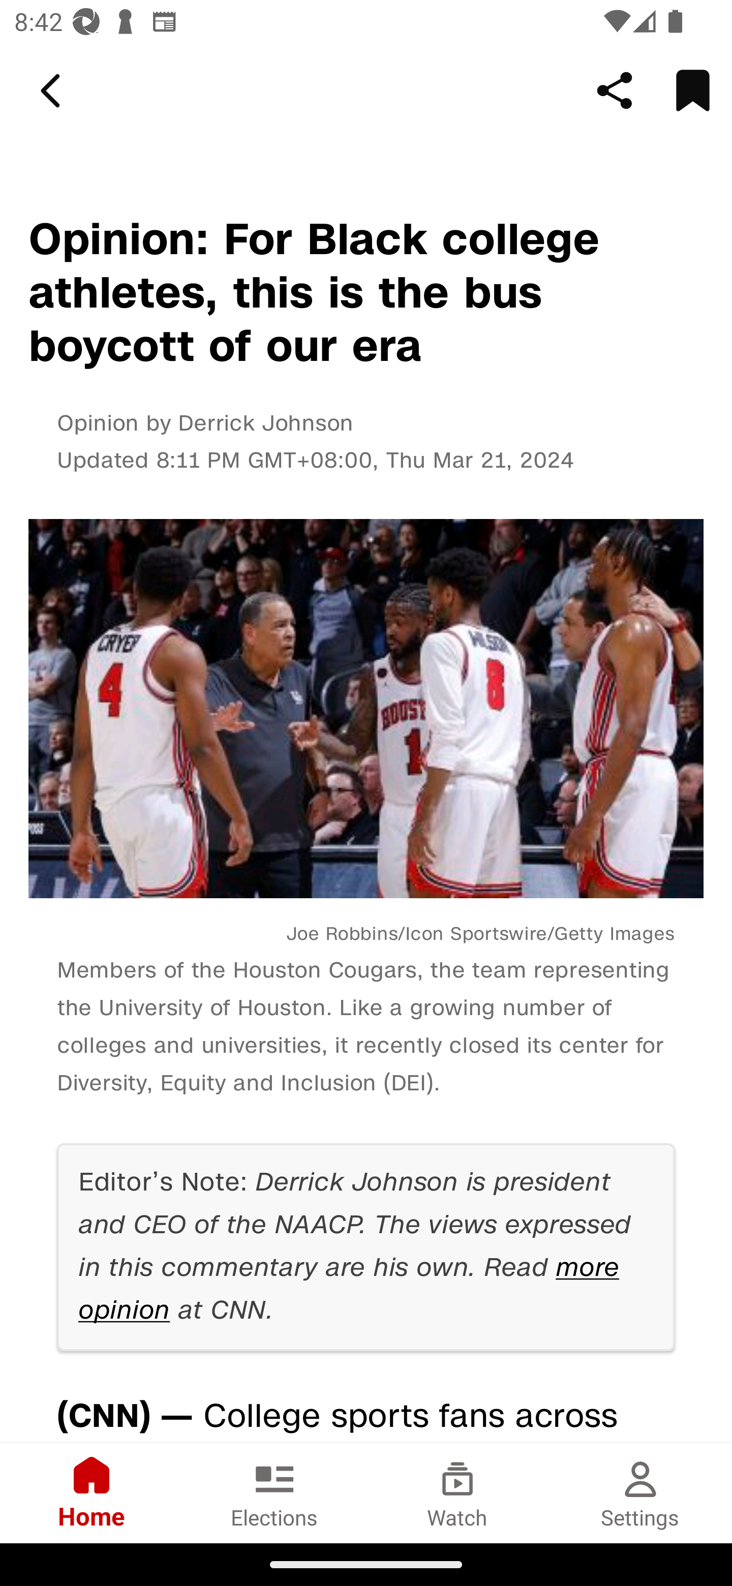 This screenshot has width=732, height=1586. I want to click on Elections, so click(274, 1493).